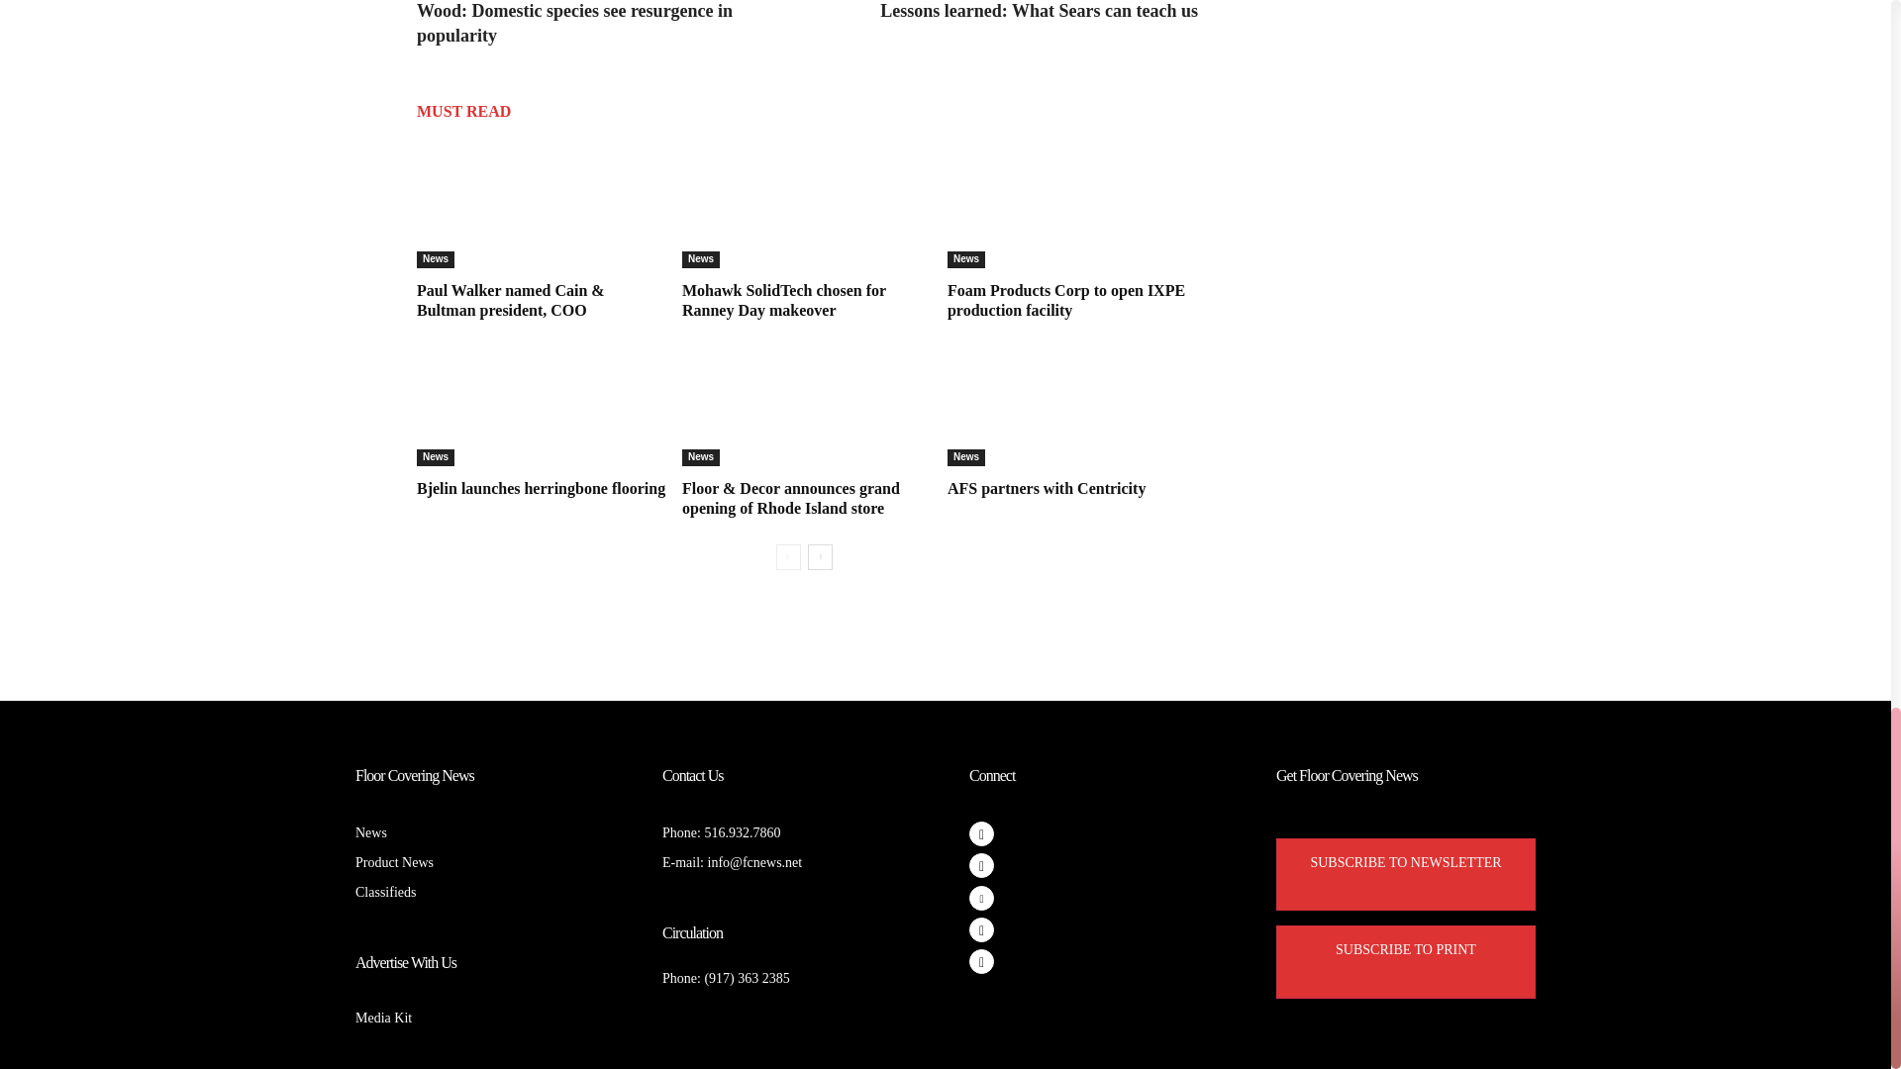  What do you see at coordinates (541, 403) in the screenshot?
I see `Bjelin launches herringbone flooring` at bounding box center [541, 403].